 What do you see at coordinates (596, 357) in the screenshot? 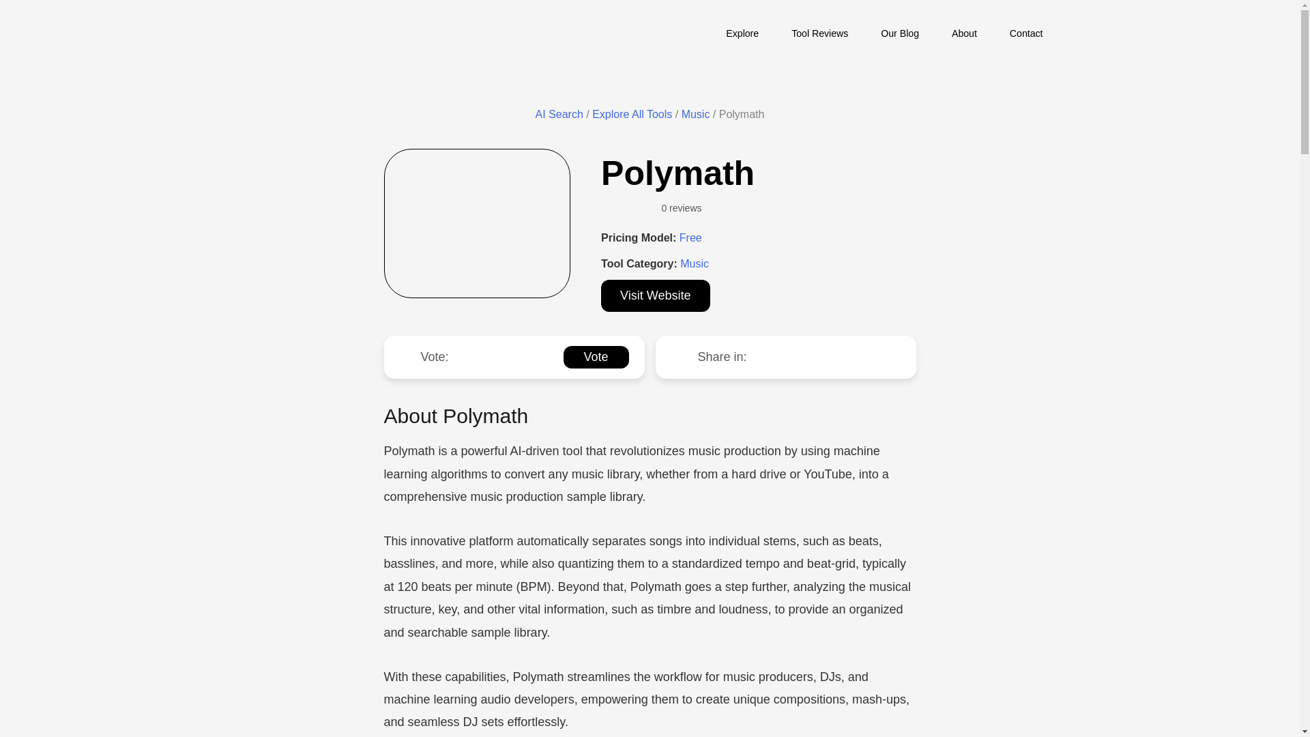
I see `Vote` at bounding box center [596, 357].